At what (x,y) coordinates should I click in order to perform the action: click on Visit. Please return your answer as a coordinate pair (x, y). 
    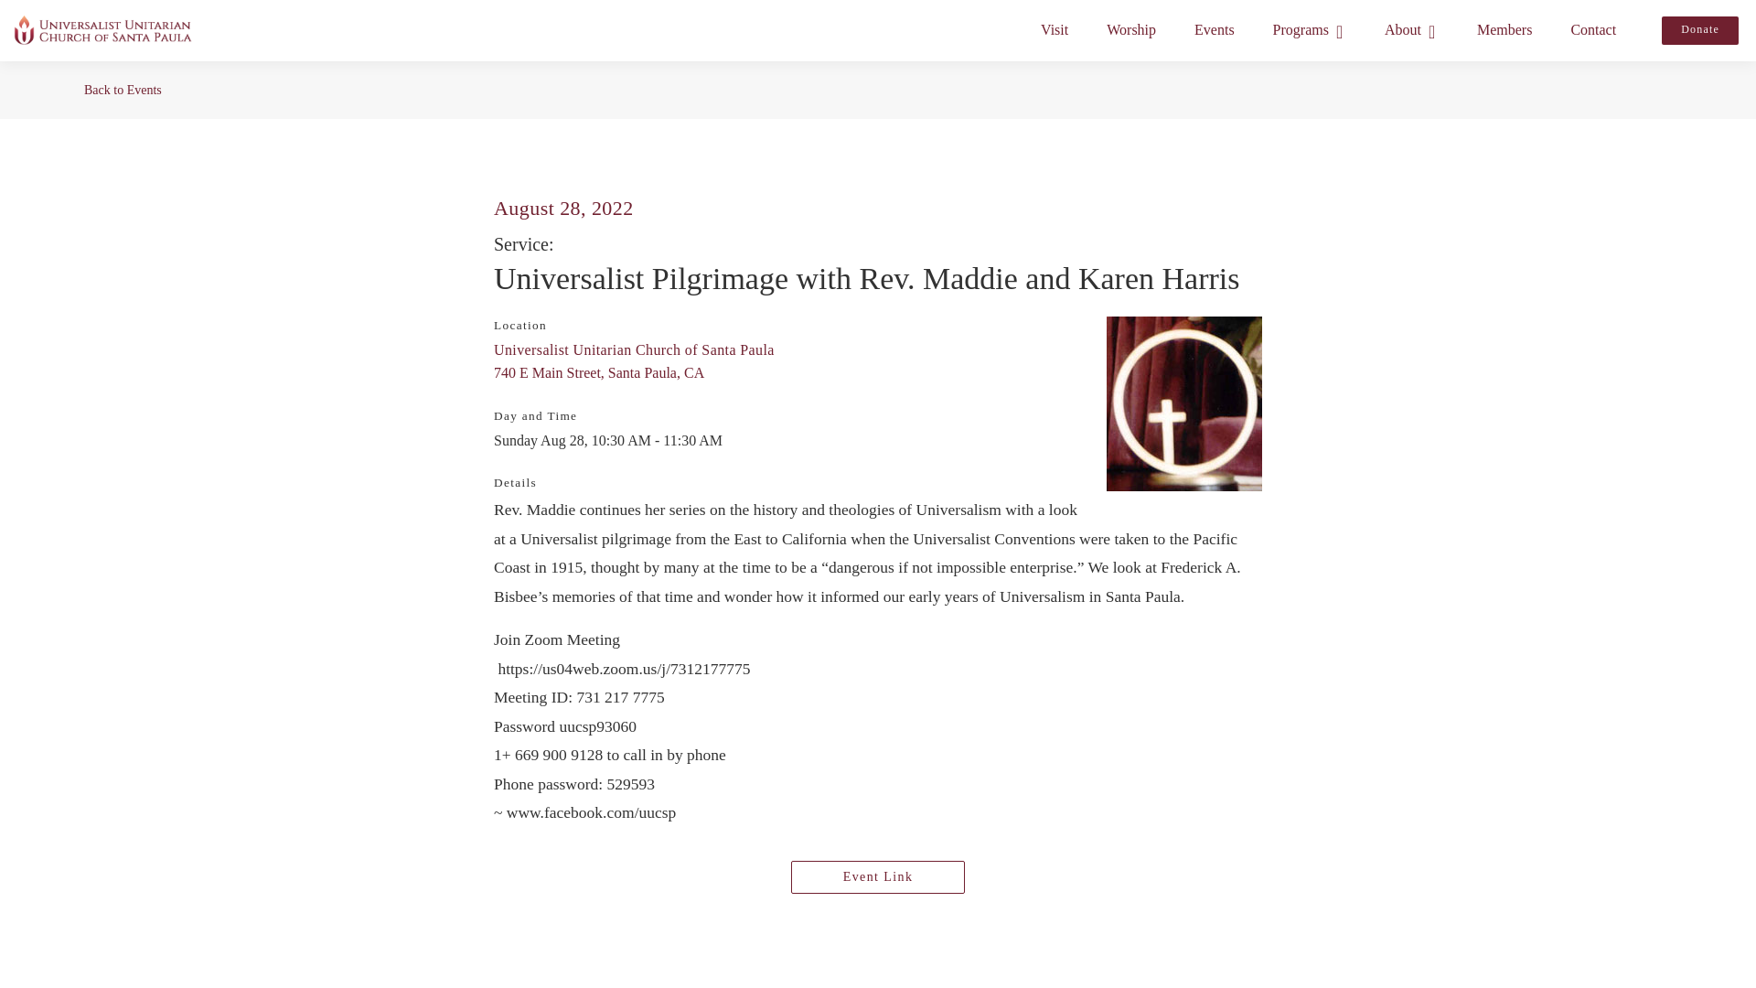
    Looking at the image, I should click on (1054, 29).